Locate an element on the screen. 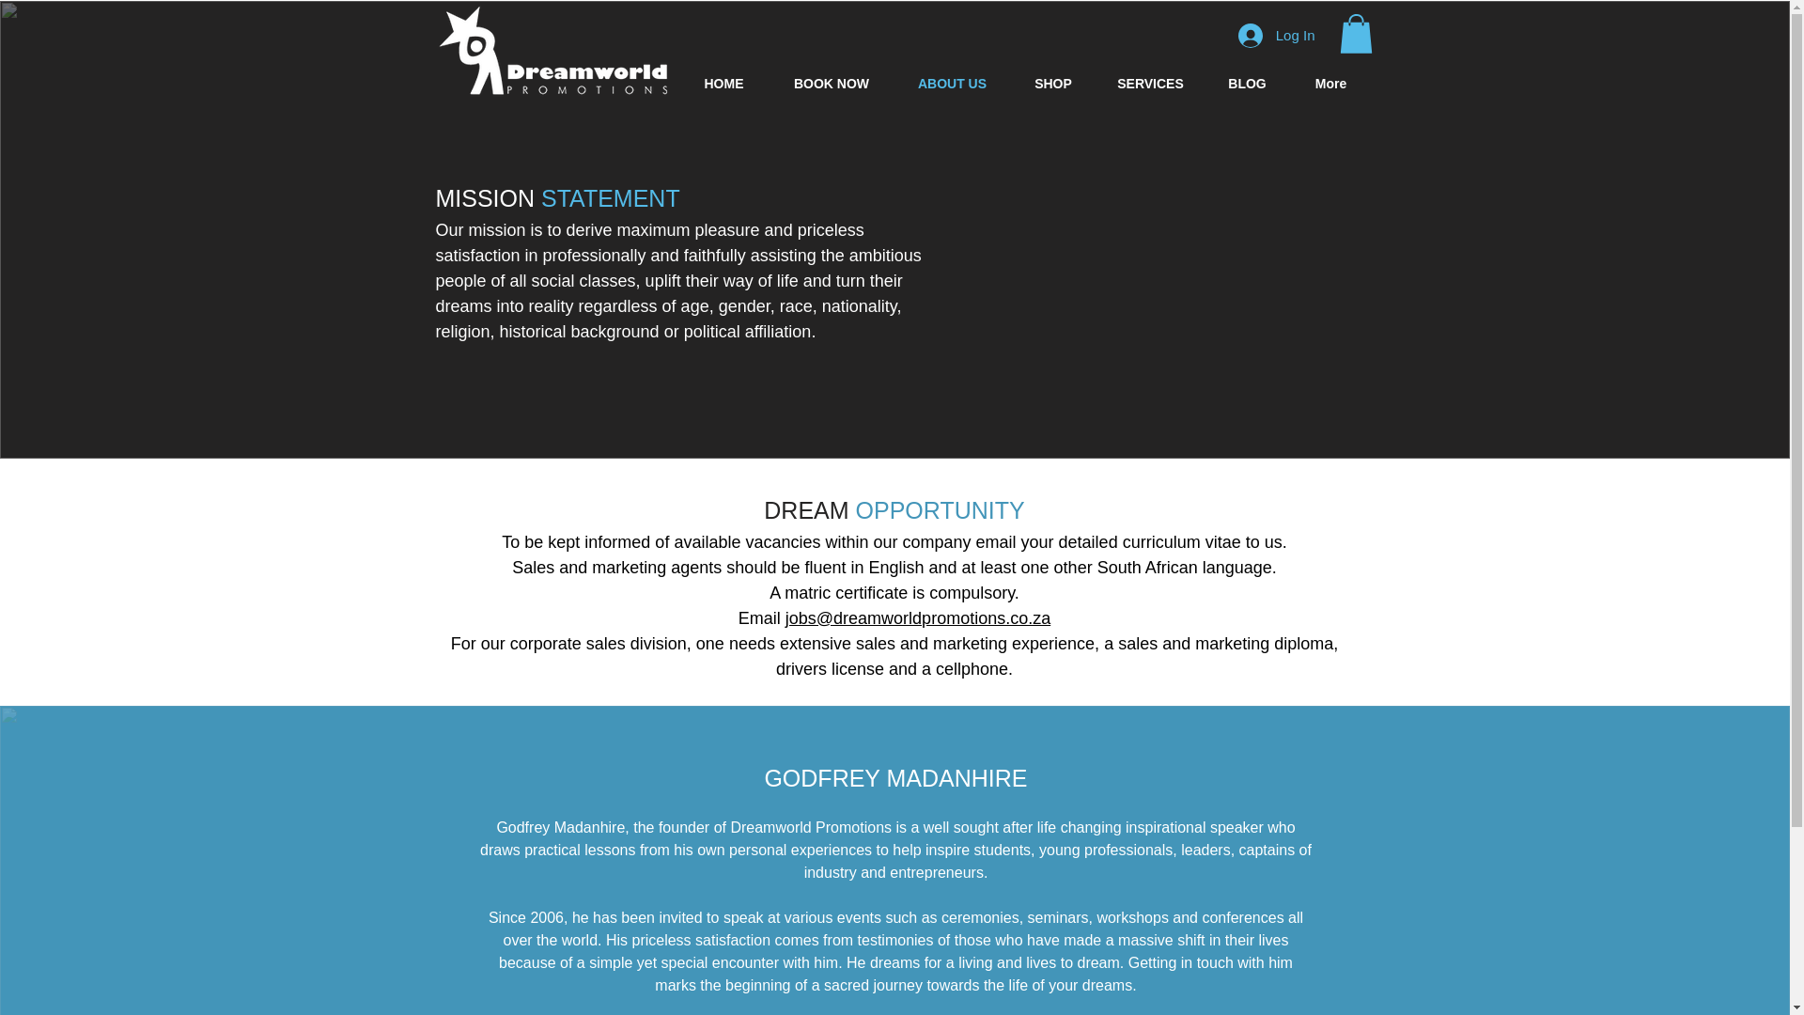  SERVICES is located at coordinates (1150, 84).